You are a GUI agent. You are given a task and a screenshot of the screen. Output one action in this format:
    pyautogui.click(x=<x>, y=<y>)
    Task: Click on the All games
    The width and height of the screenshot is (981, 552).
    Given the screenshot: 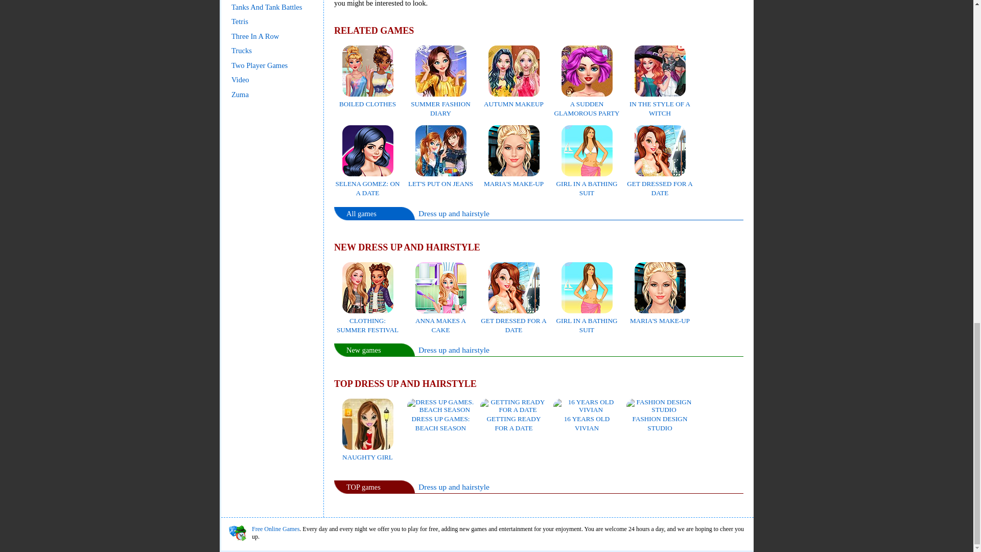 What is the action you would take?
    pyautogui.click(x=361, y=214)
    